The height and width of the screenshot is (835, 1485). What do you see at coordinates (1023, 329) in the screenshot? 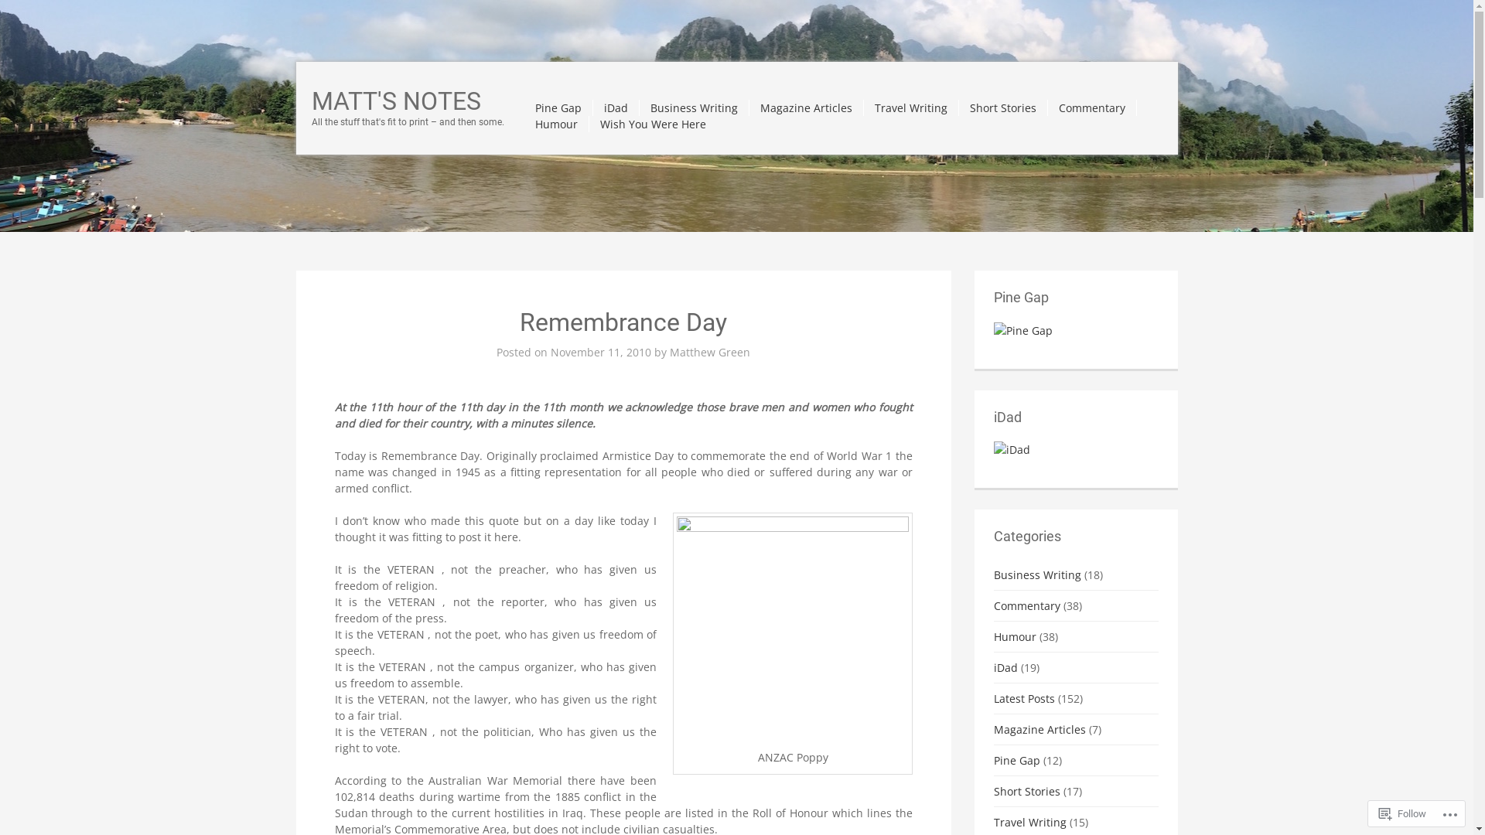
I see `Pine Gap` at bounding box center [1023, 329].